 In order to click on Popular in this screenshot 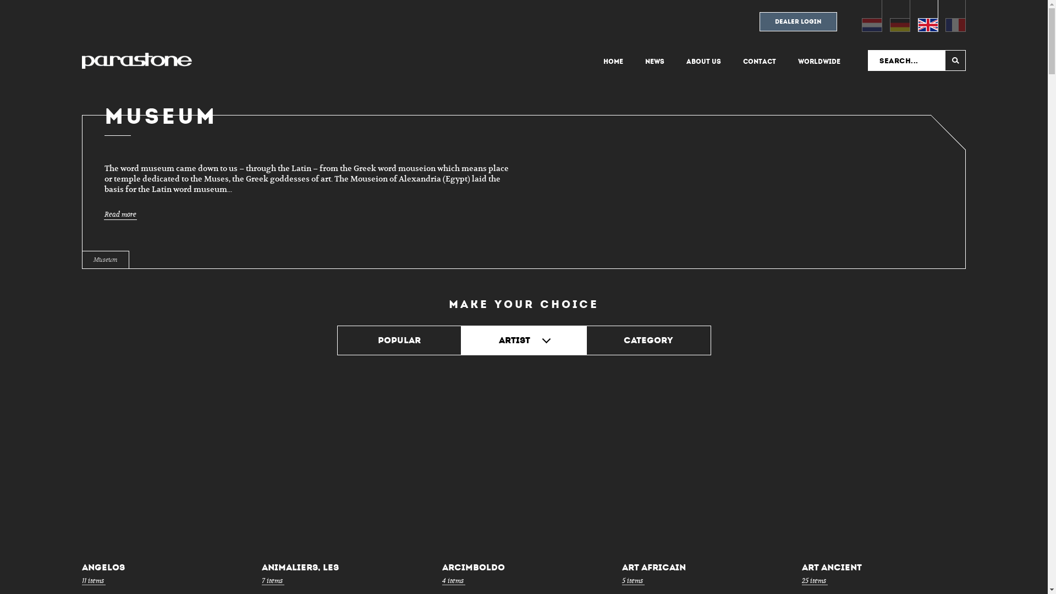, I will do `click(399, 340)`.